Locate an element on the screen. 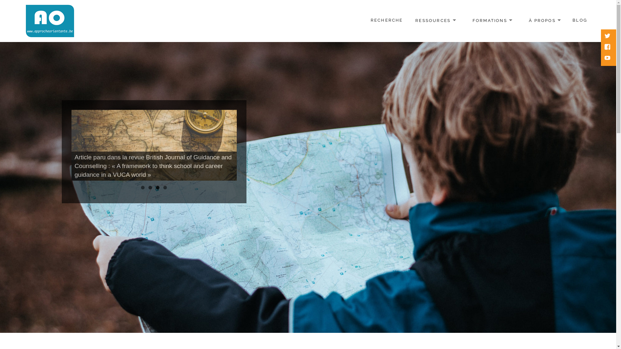  3 is located at coordinates (158, 187).